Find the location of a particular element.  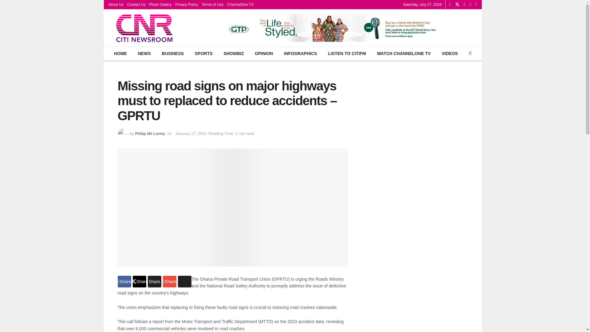

BUSINESS is located at coordinates (172, 53).